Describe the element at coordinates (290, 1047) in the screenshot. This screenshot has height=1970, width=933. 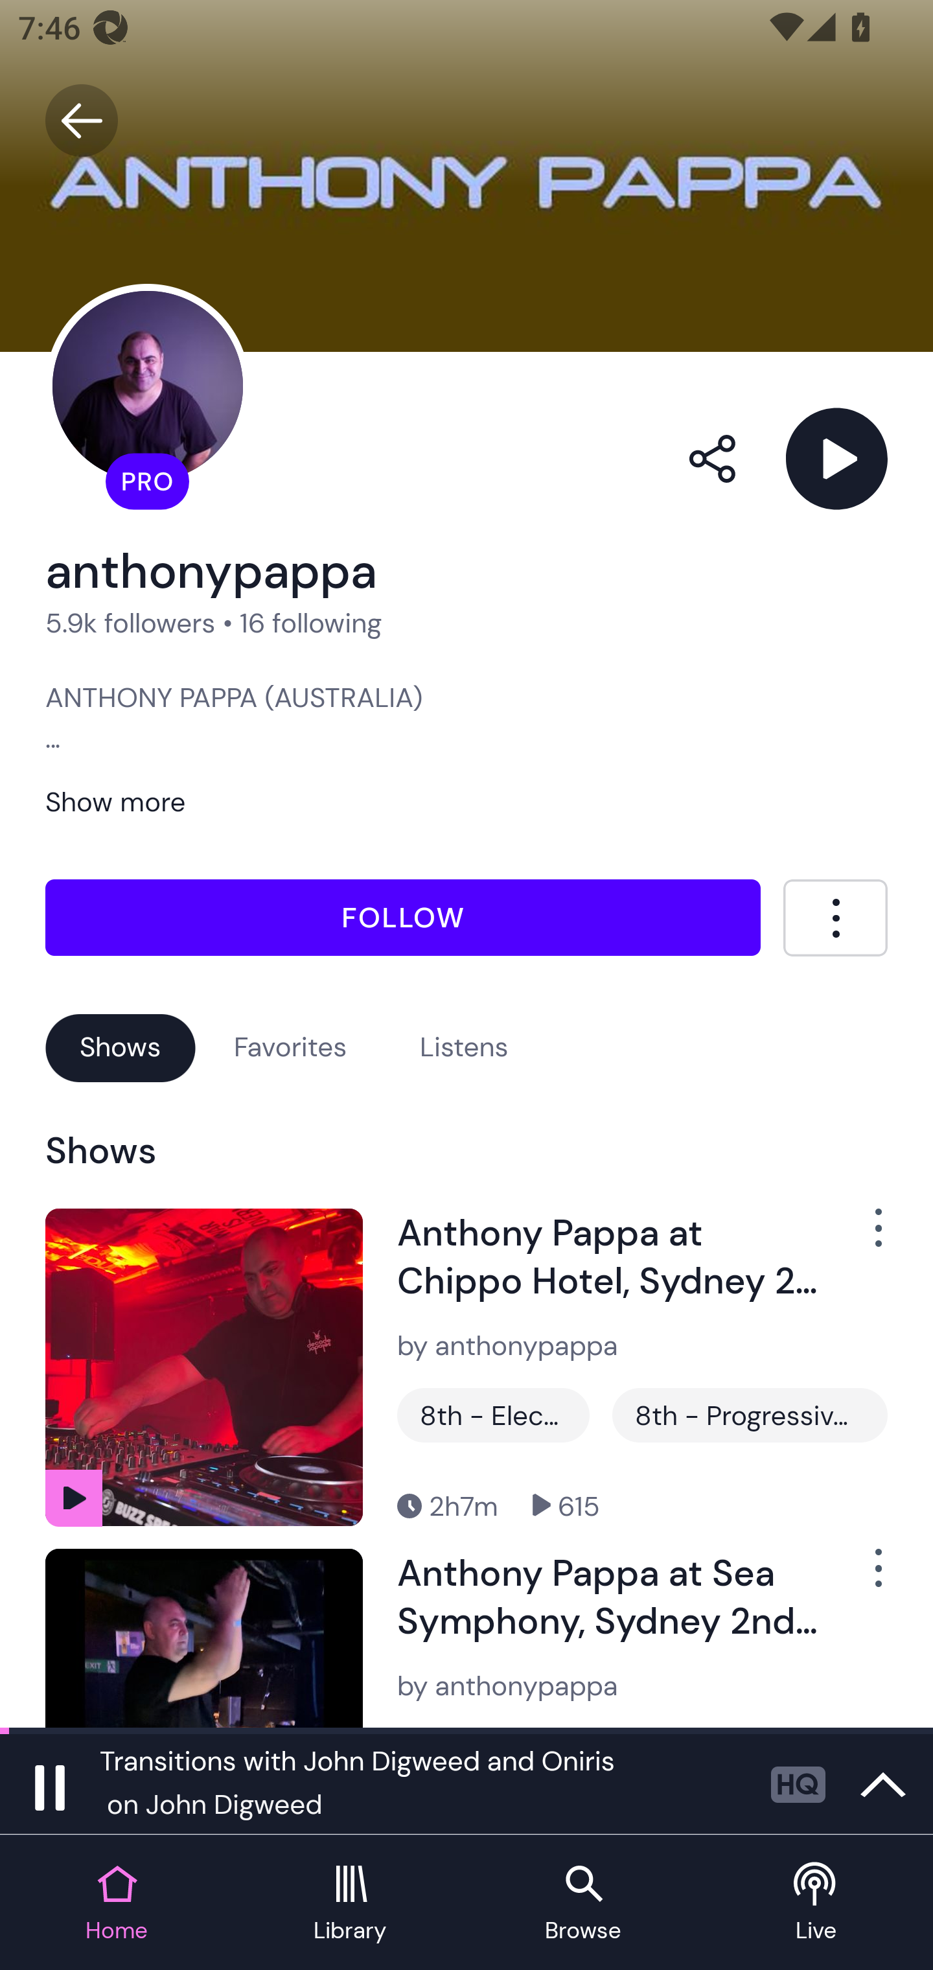
I see `Favorites` at that location.